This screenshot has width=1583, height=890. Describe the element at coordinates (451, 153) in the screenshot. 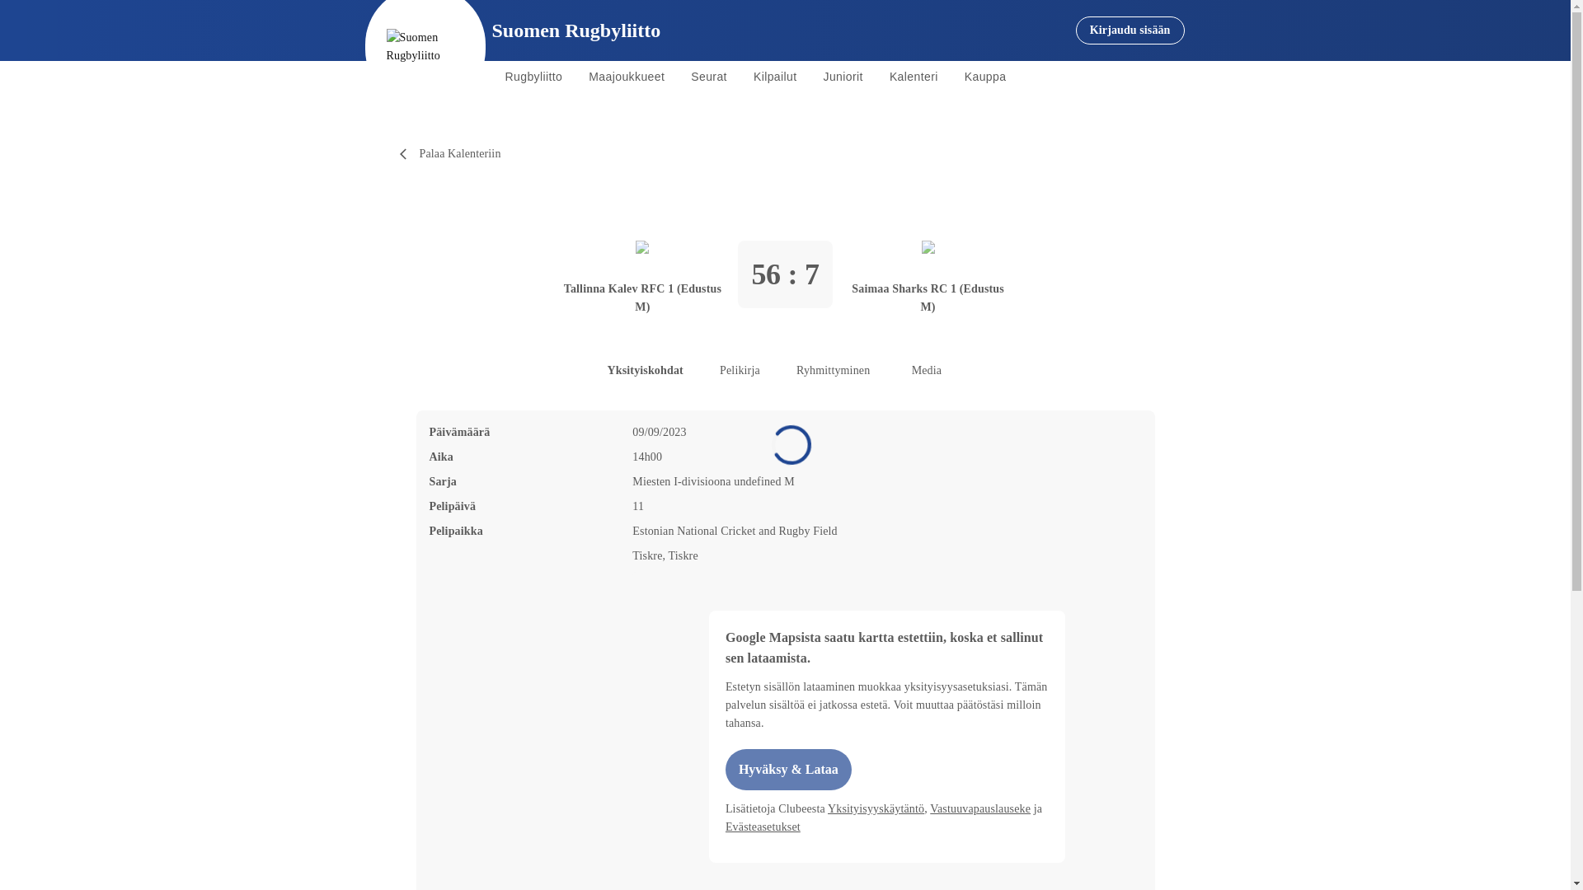

I see `Palaa Kalenteriin` at that location.